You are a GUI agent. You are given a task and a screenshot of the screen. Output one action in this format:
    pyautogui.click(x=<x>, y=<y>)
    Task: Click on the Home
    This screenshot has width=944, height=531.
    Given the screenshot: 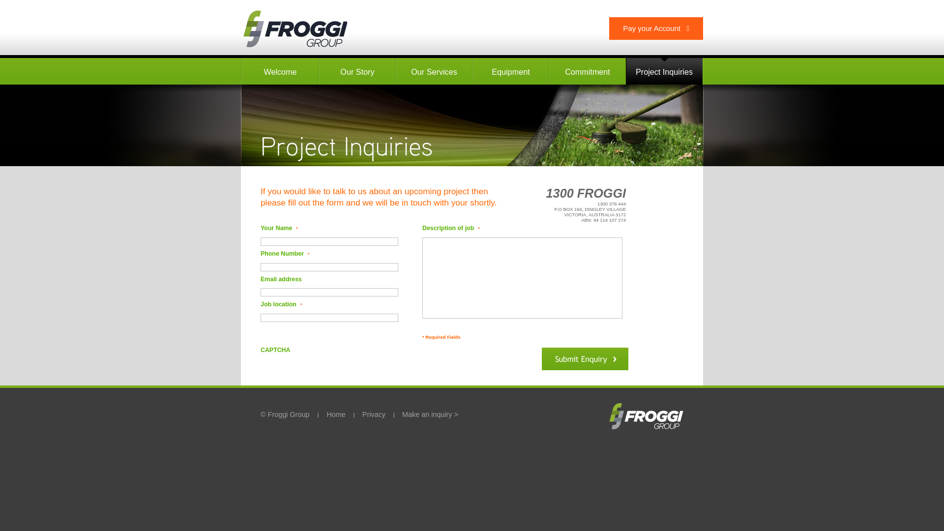 What is the action you would take?
    pyautogui.click(x=336, y=414)
    